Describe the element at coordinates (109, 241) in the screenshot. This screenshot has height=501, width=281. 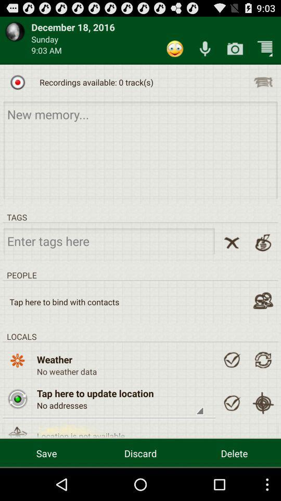
I see `go to search` at that location.